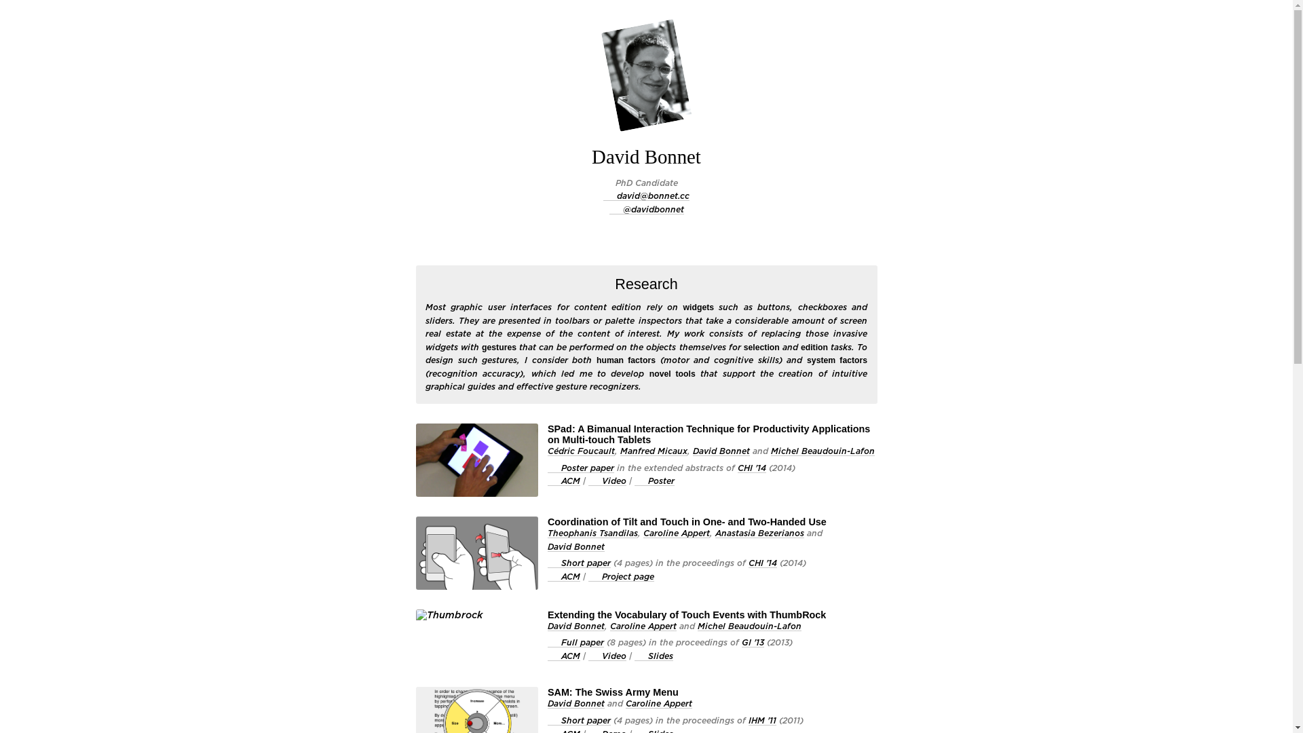 This screenshot has width=1303, height=733. I want to click on CHI '14, so click(763, 563).